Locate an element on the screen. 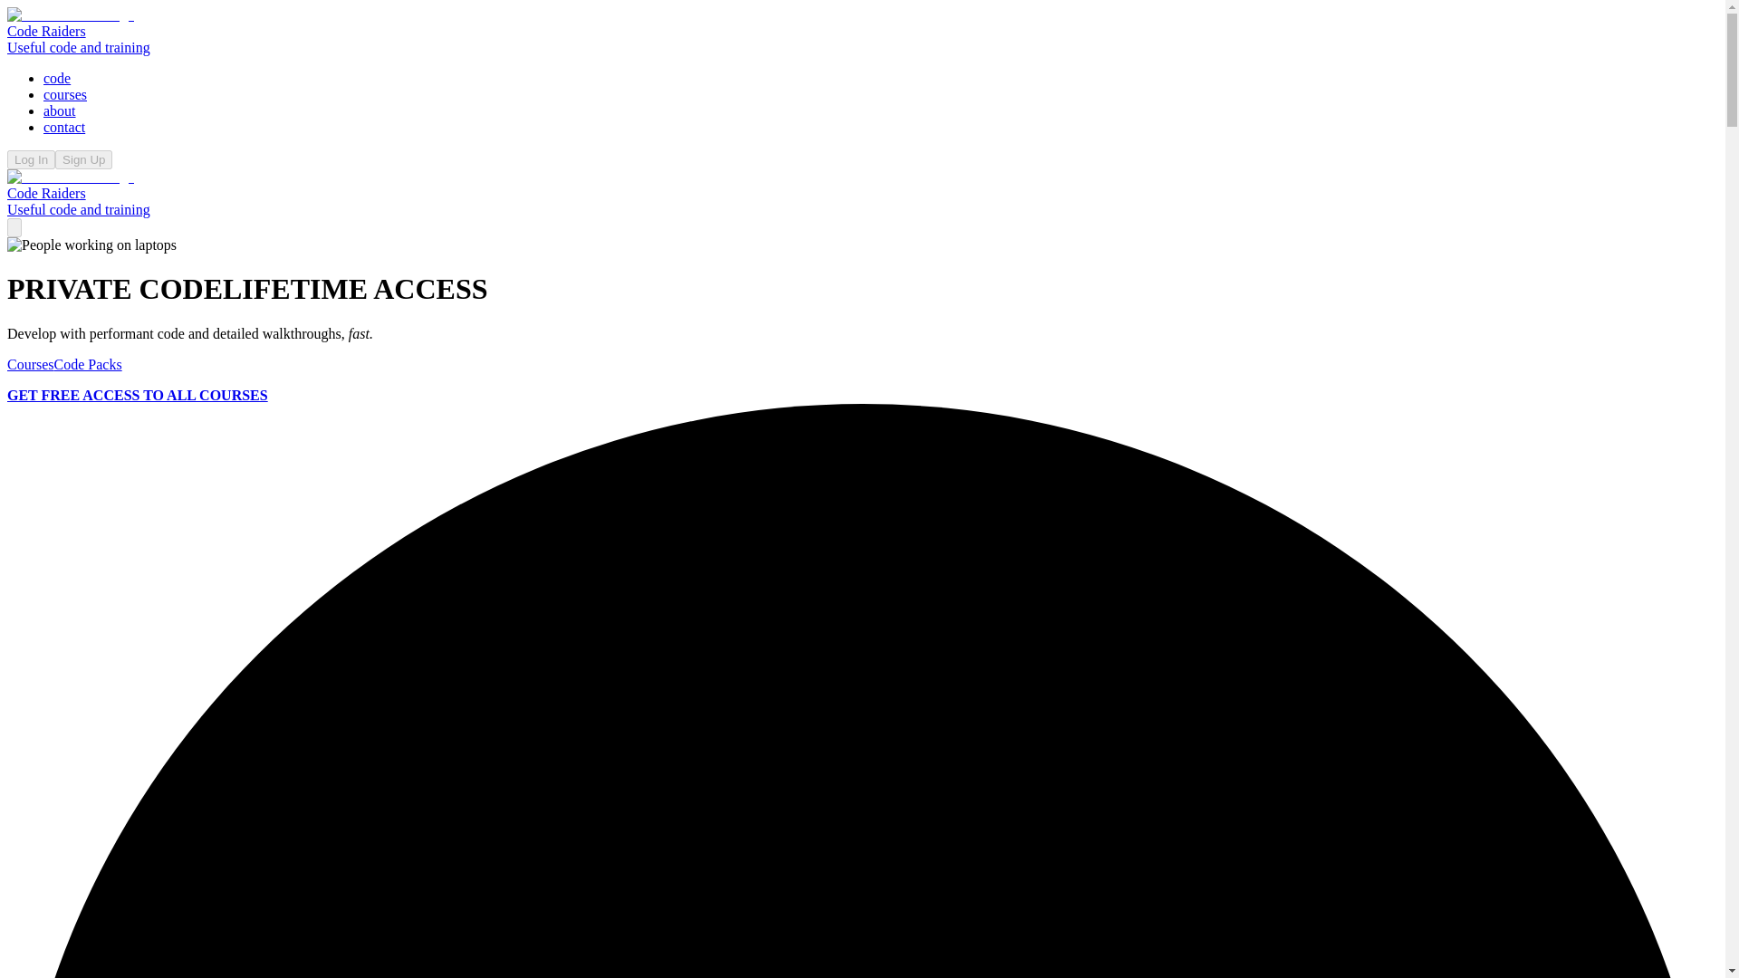 Image resolution: width=1739 pixels, height=978 pixels. contact is located at coordinates (64, 127).